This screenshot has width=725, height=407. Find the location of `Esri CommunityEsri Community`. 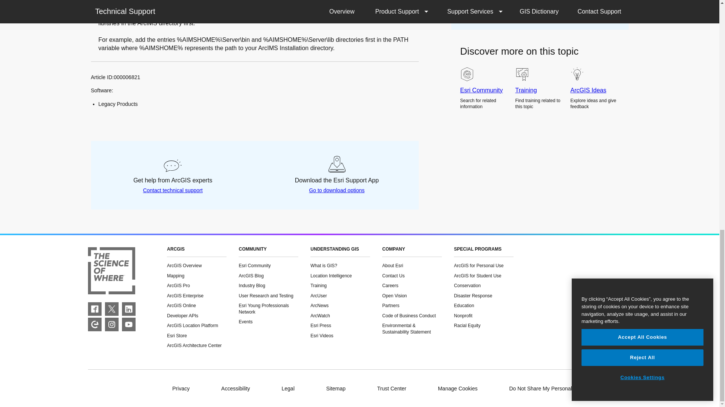

Esri CommunityEsri Community is located at coordinates (94, 324).